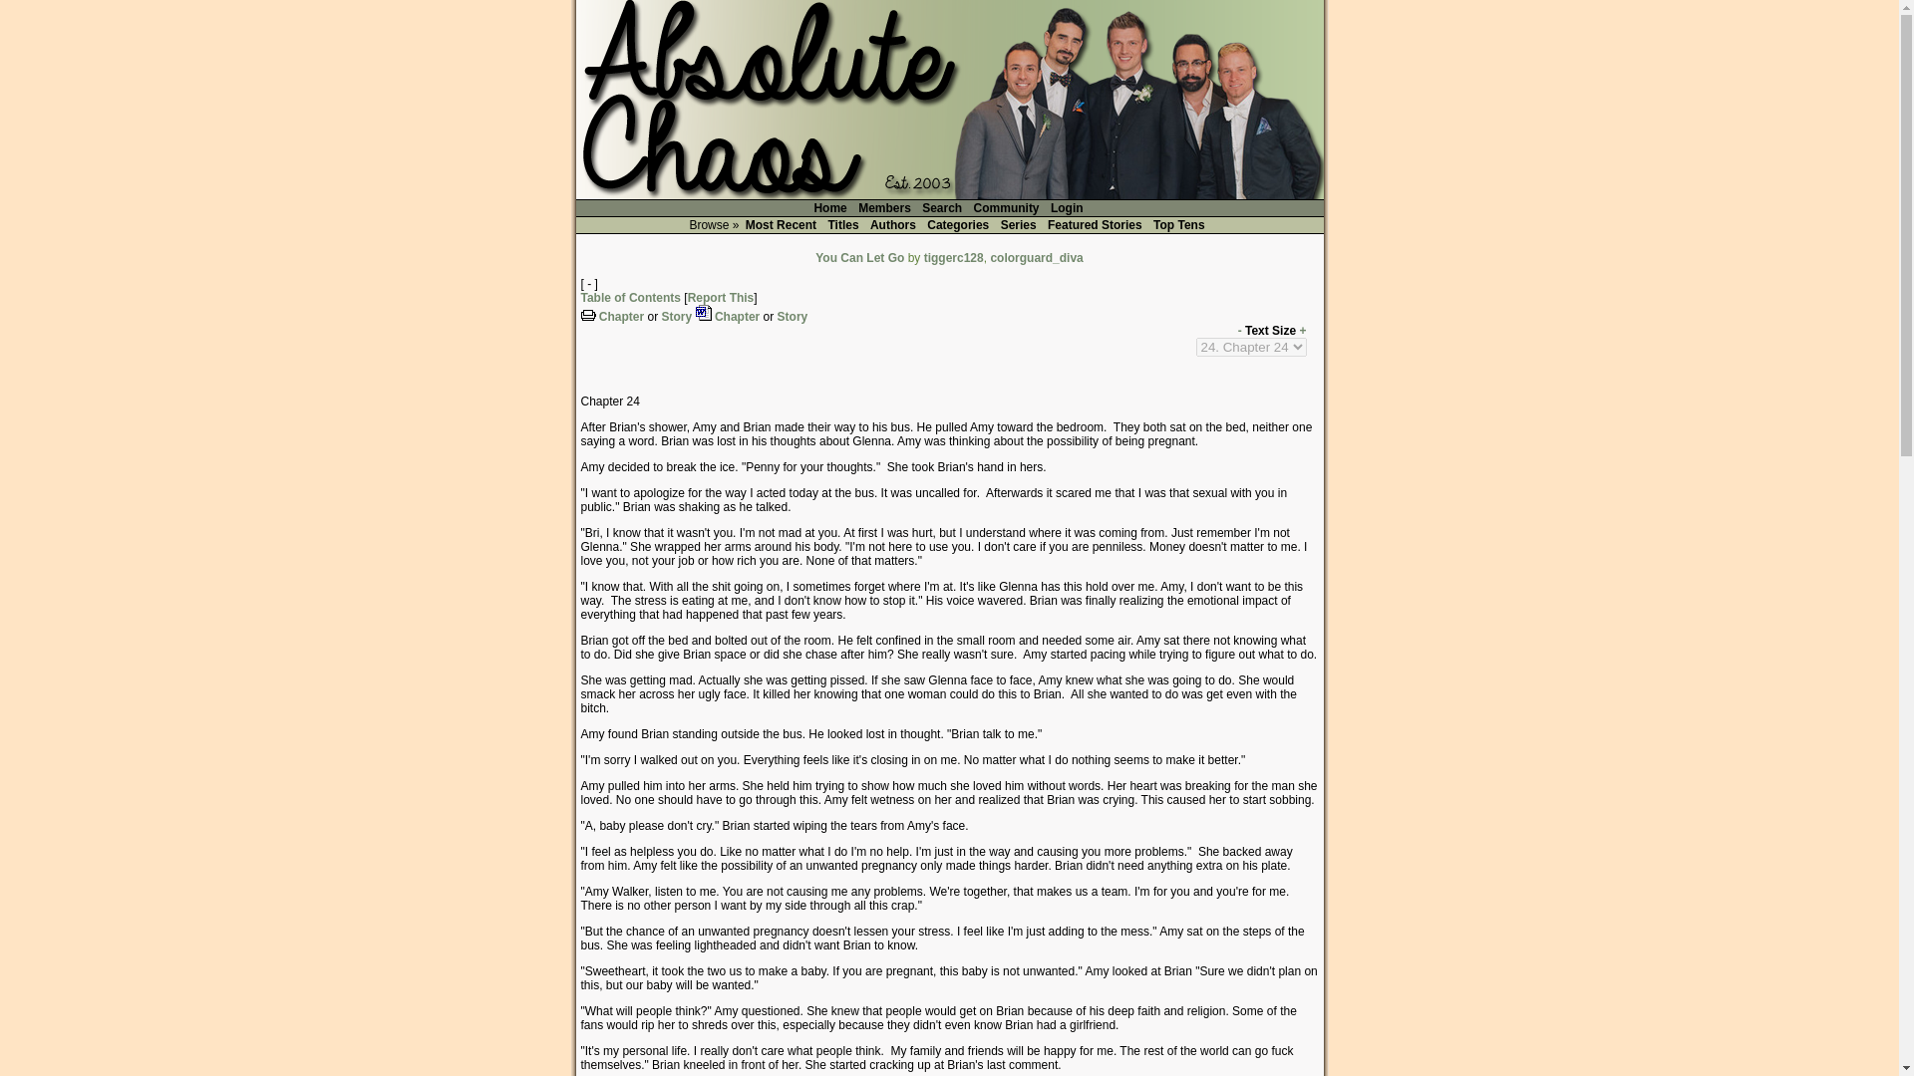 This screenshot has height=1076, width=1914. What do you see at coordinates (843, 225) in the screenshot?
I see `Titles` at bounding box center [843, 225].